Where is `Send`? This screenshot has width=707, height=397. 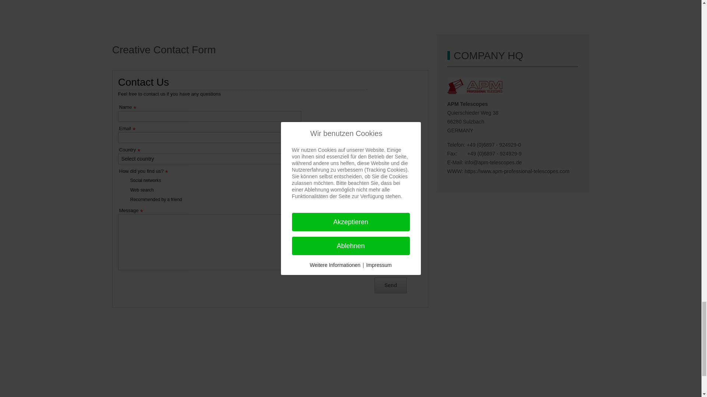
Send is located at coordinates (391, 285).